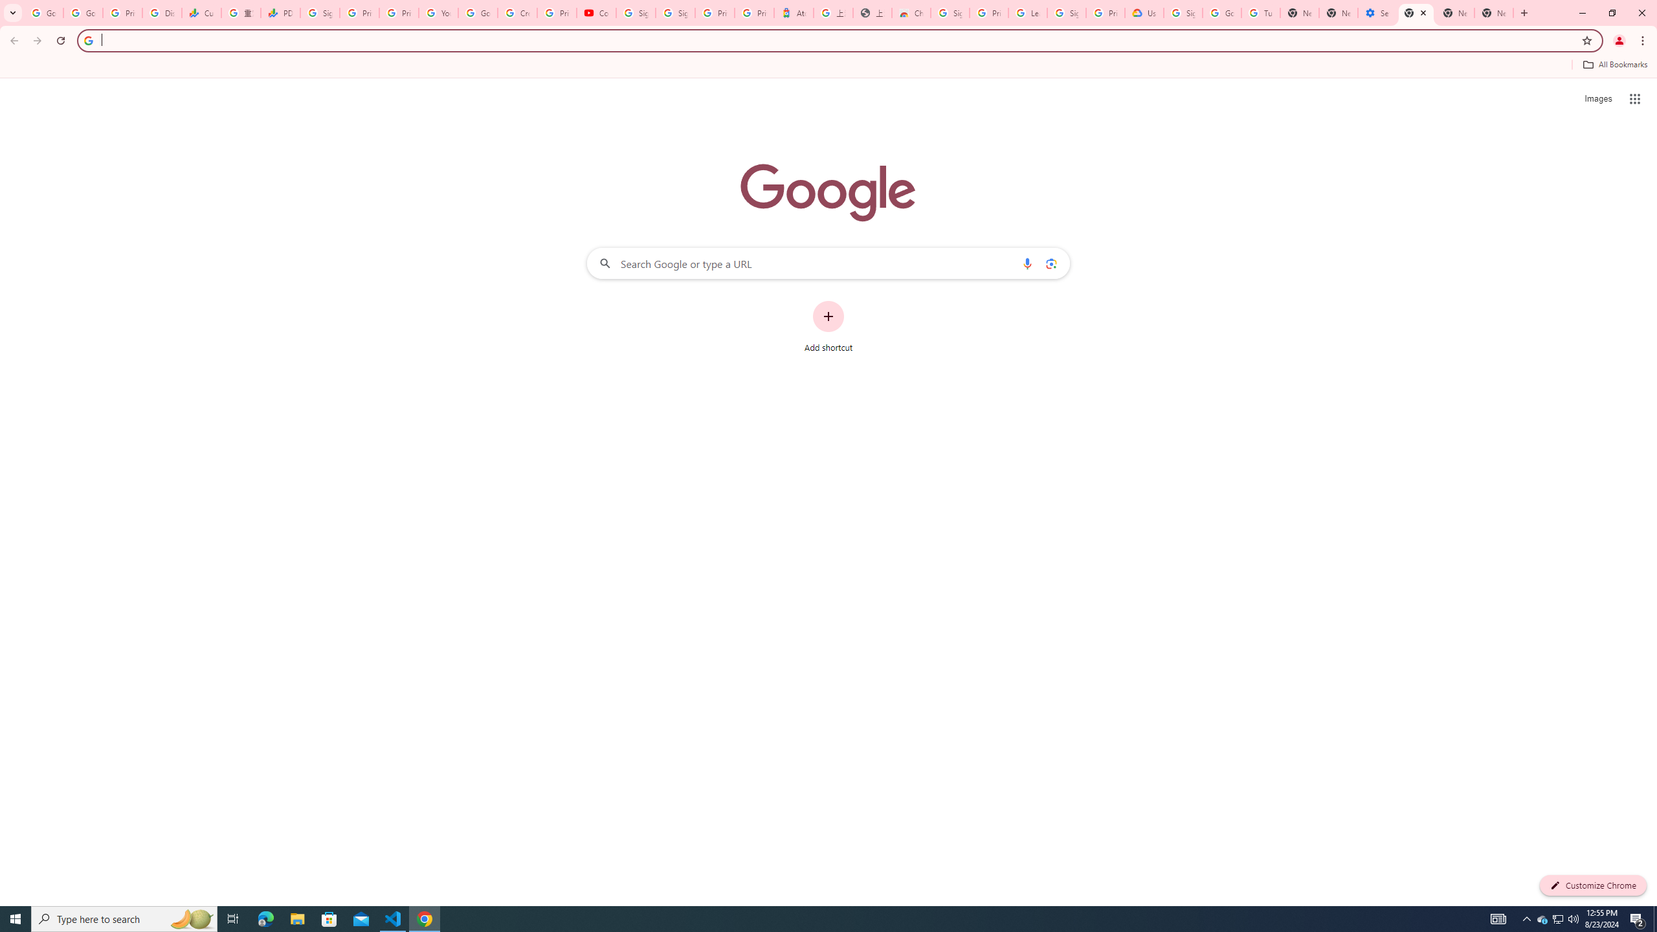 The image size is (1657, 932). What do you see at coordinates (674, 13) in the screenshot?
I see `Sign in - Google Accounts` at bounding box center [674, 13].